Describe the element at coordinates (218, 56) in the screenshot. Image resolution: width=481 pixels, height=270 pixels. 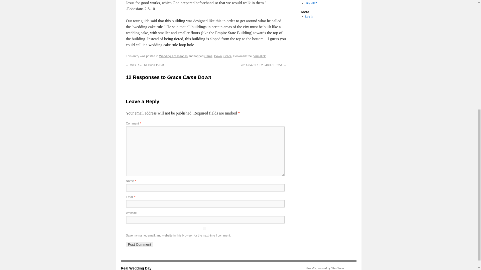
I see `Down` at that location.